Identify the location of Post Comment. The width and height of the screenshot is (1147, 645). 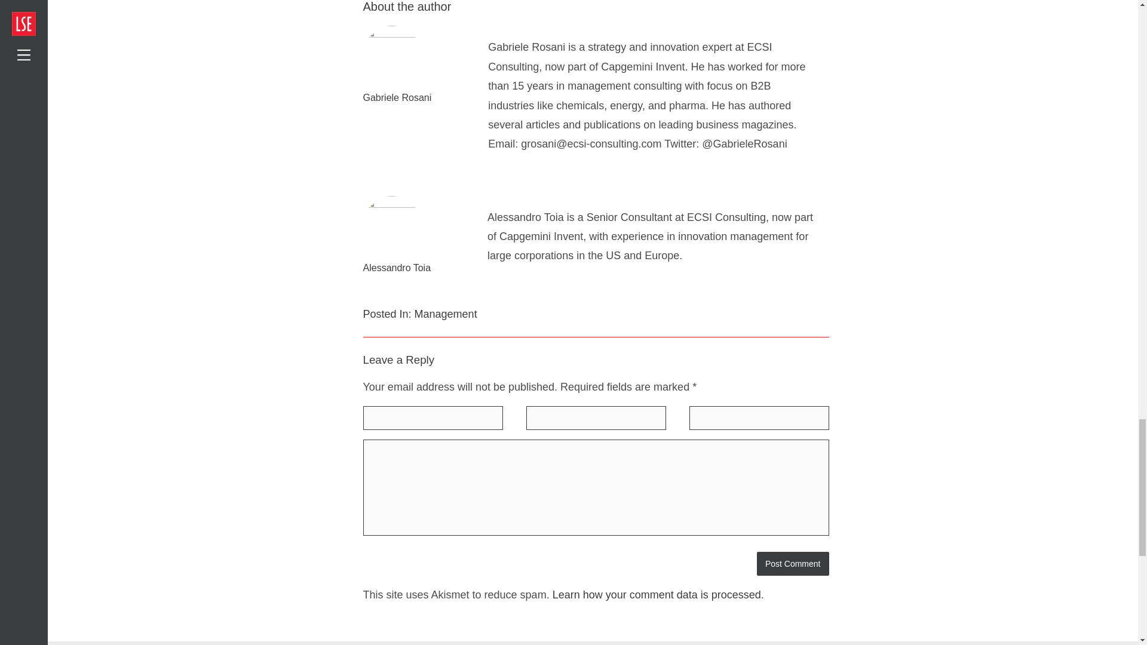
(793, 564).